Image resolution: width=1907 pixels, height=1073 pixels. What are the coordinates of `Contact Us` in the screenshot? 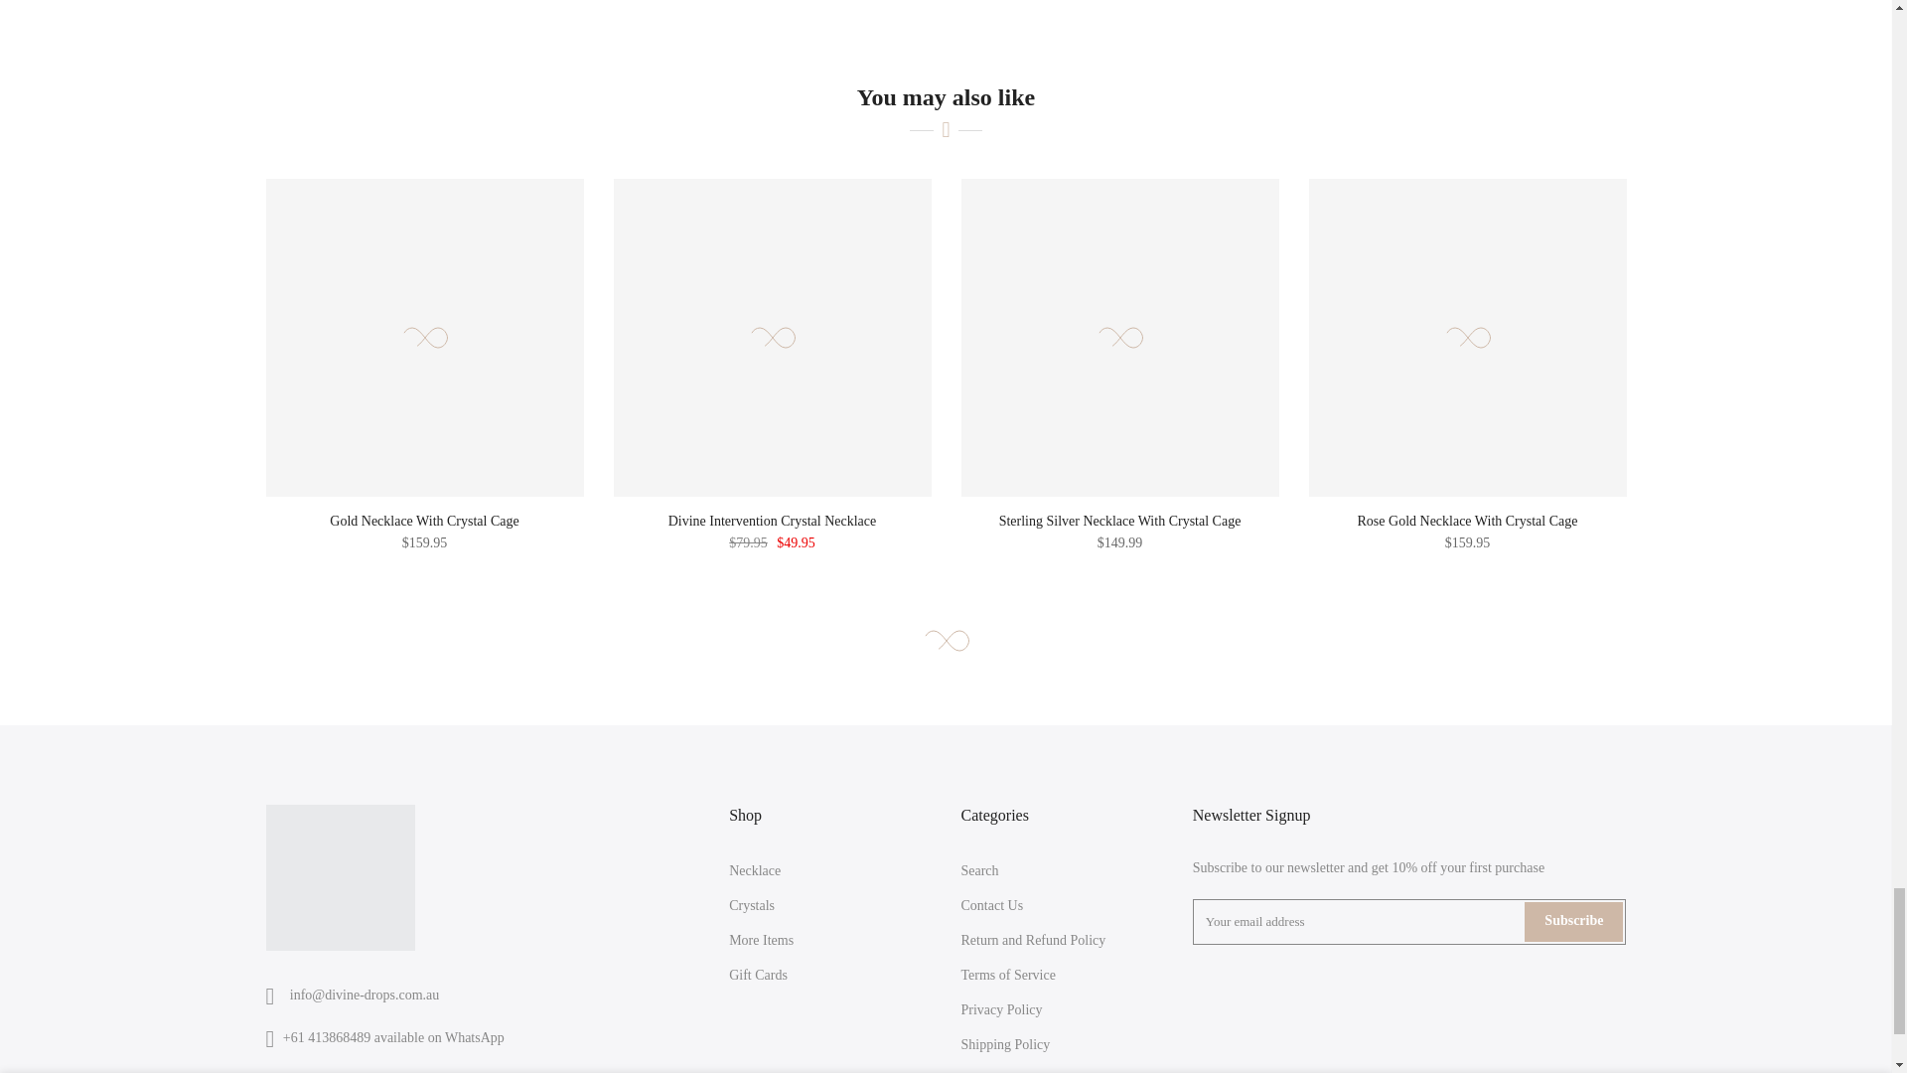 It's located at (991, 905).